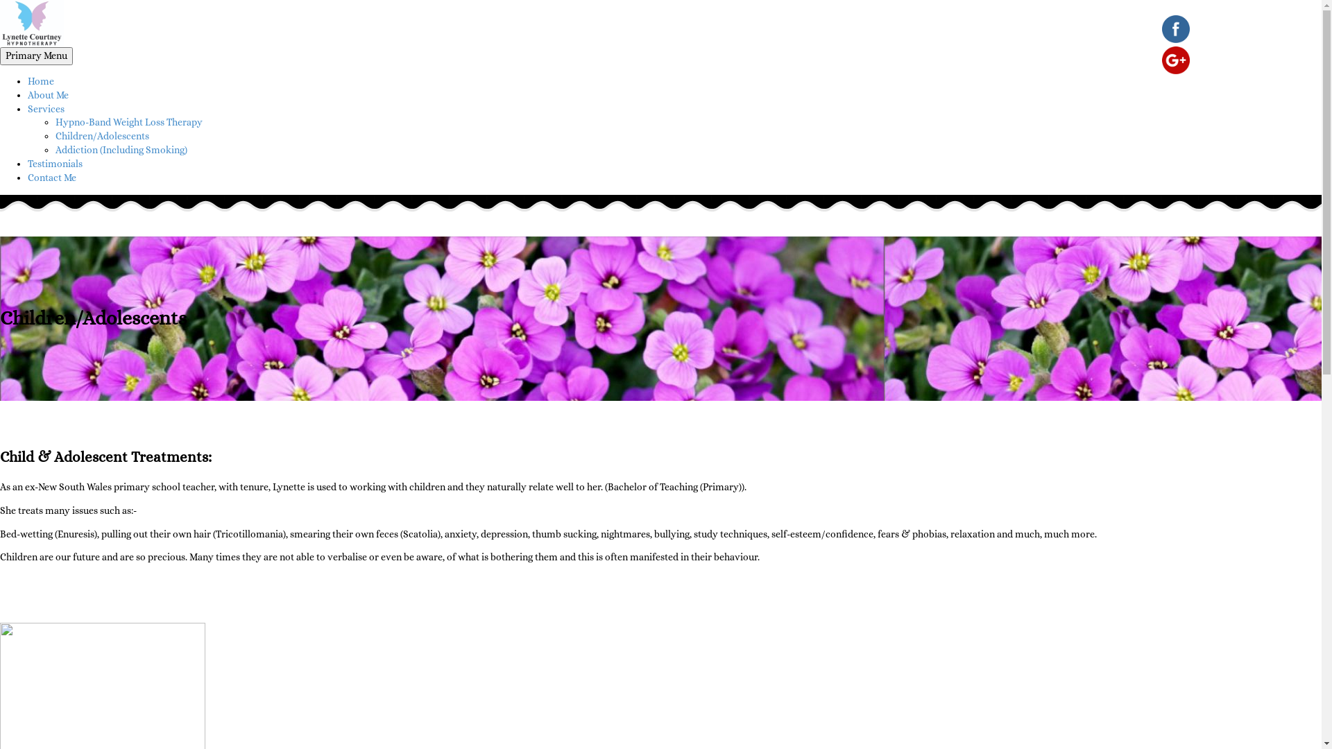  What do you see at coordinates (1176, 29) in the screenshot?
I see `Facebook` at bounding box center [1176, 29].